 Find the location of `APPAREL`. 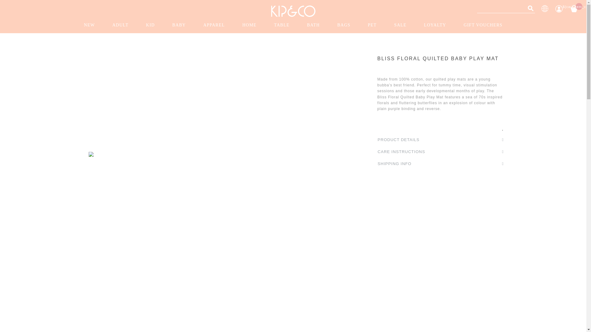

APPAREL is located at coordinates (214, 25).